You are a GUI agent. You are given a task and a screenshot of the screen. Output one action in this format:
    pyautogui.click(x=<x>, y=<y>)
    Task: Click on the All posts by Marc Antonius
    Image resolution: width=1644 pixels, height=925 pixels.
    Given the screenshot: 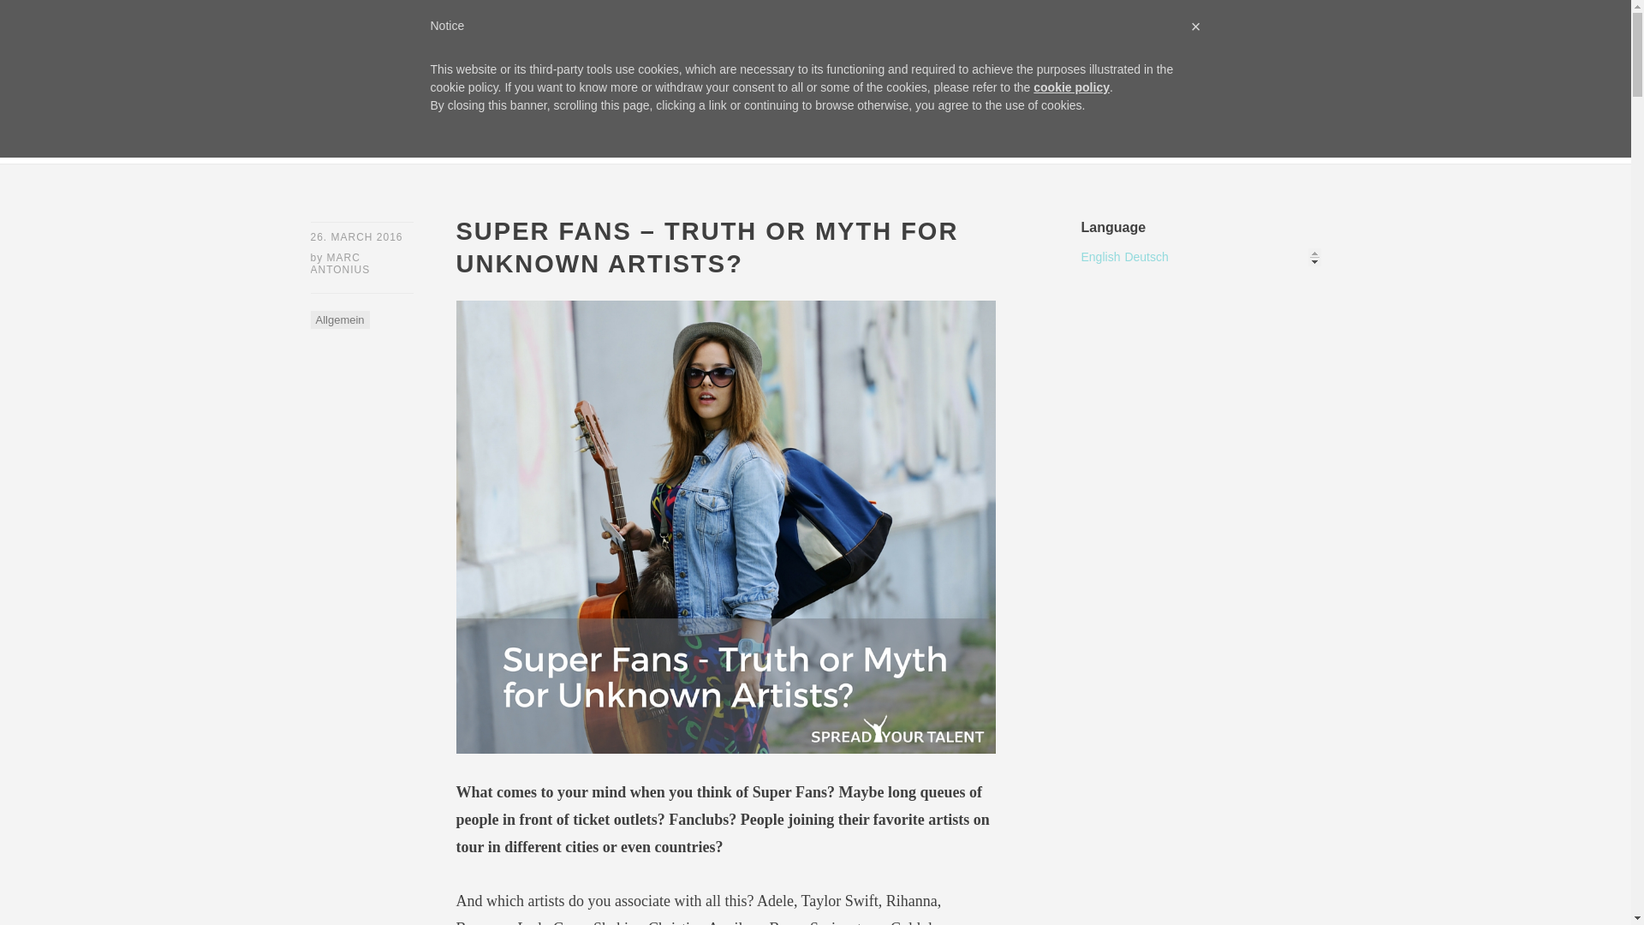 What is the action you would take?
    pyautogui.click(x=340, y=263)
    